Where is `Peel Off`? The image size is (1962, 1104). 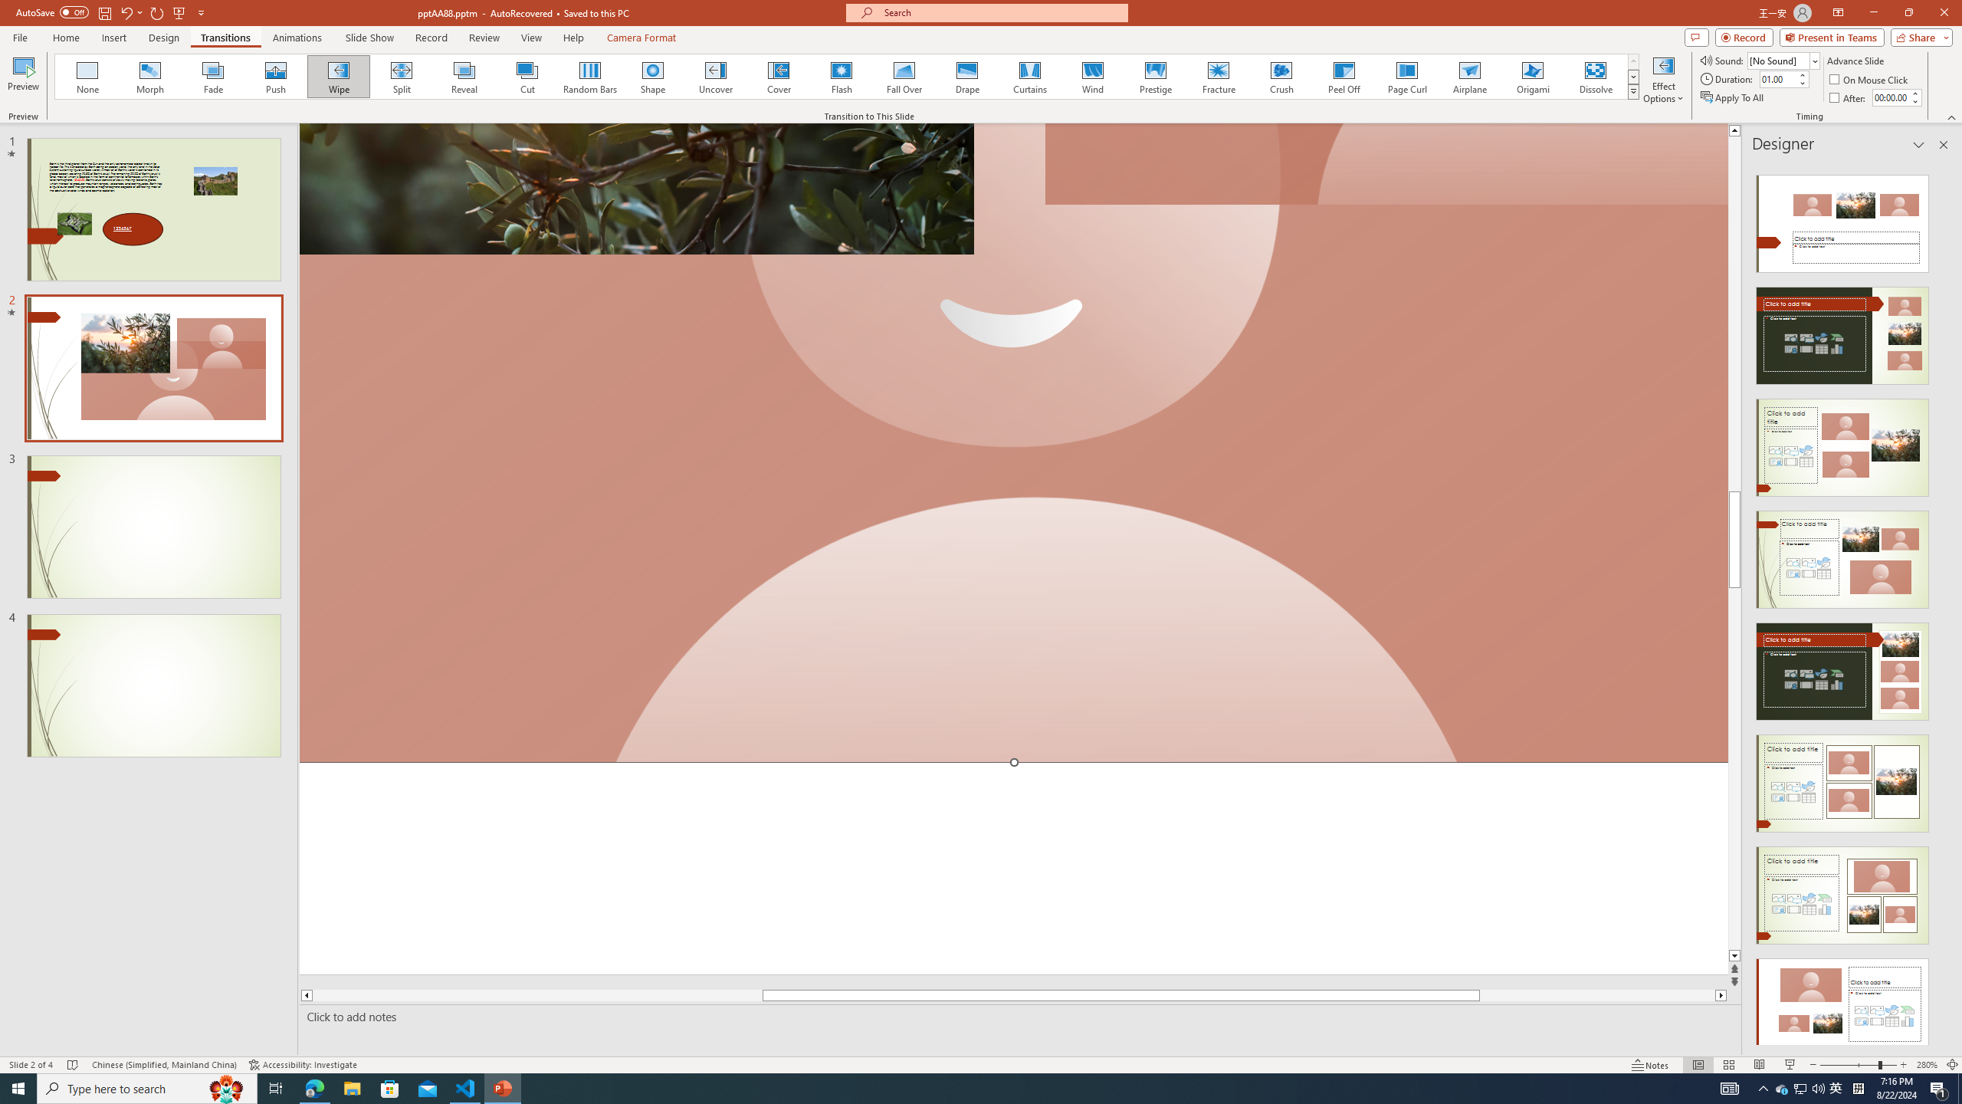 Peel Off is located at coordinates (1344, 77).